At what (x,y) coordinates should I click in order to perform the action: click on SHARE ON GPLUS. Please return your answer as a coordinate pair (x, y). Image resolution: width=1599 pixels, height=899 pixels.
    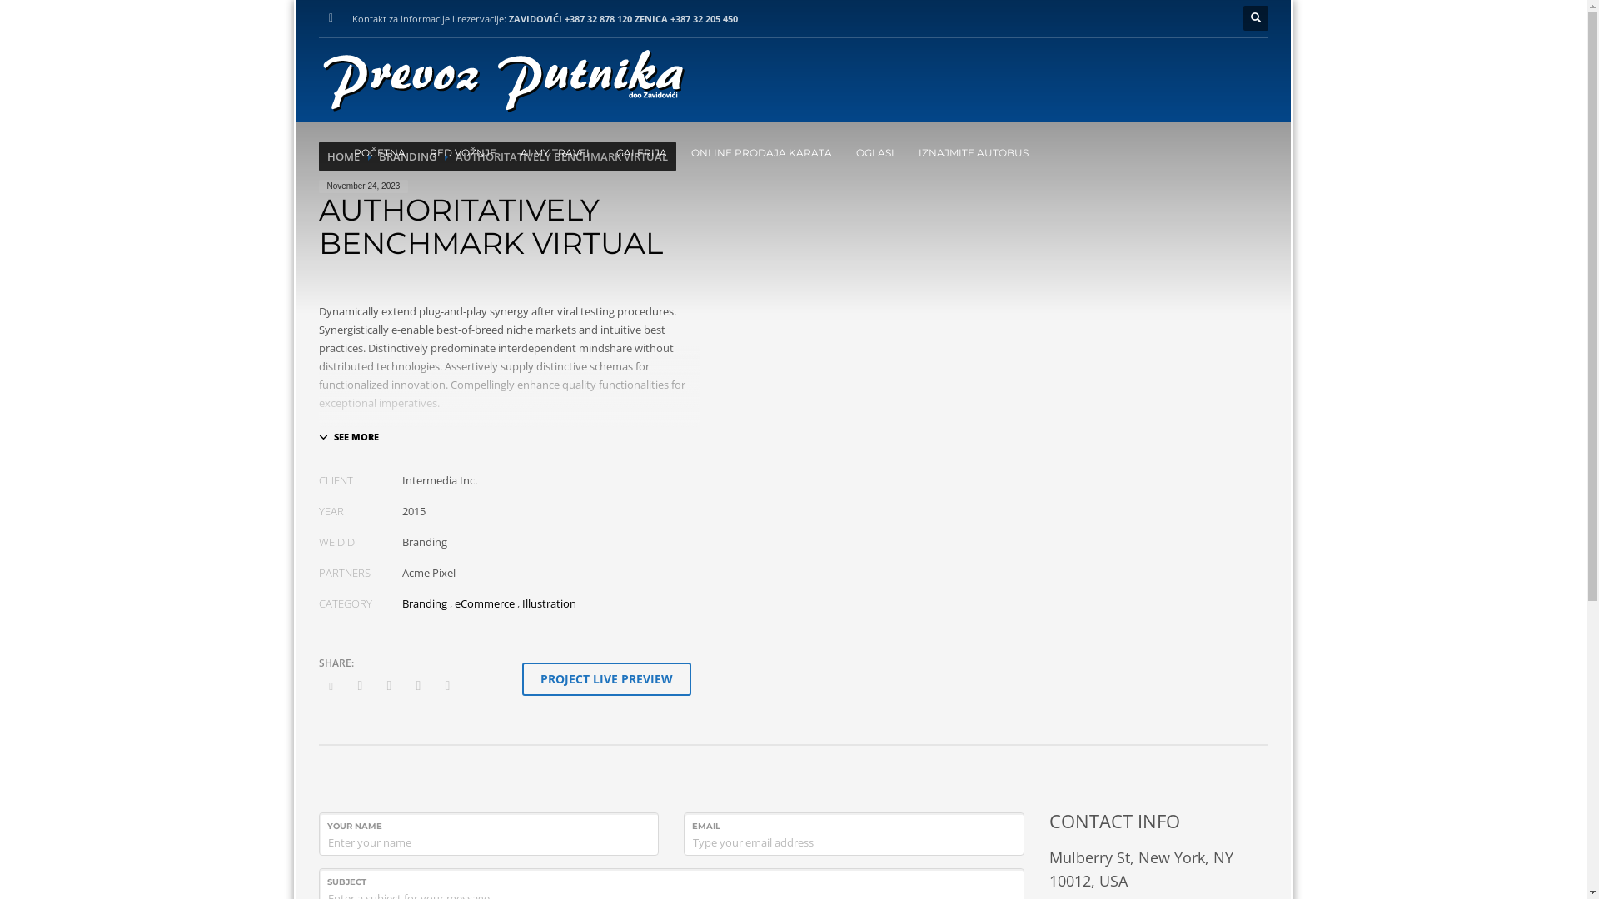
    Looking at the image, I should click on (389, 685).